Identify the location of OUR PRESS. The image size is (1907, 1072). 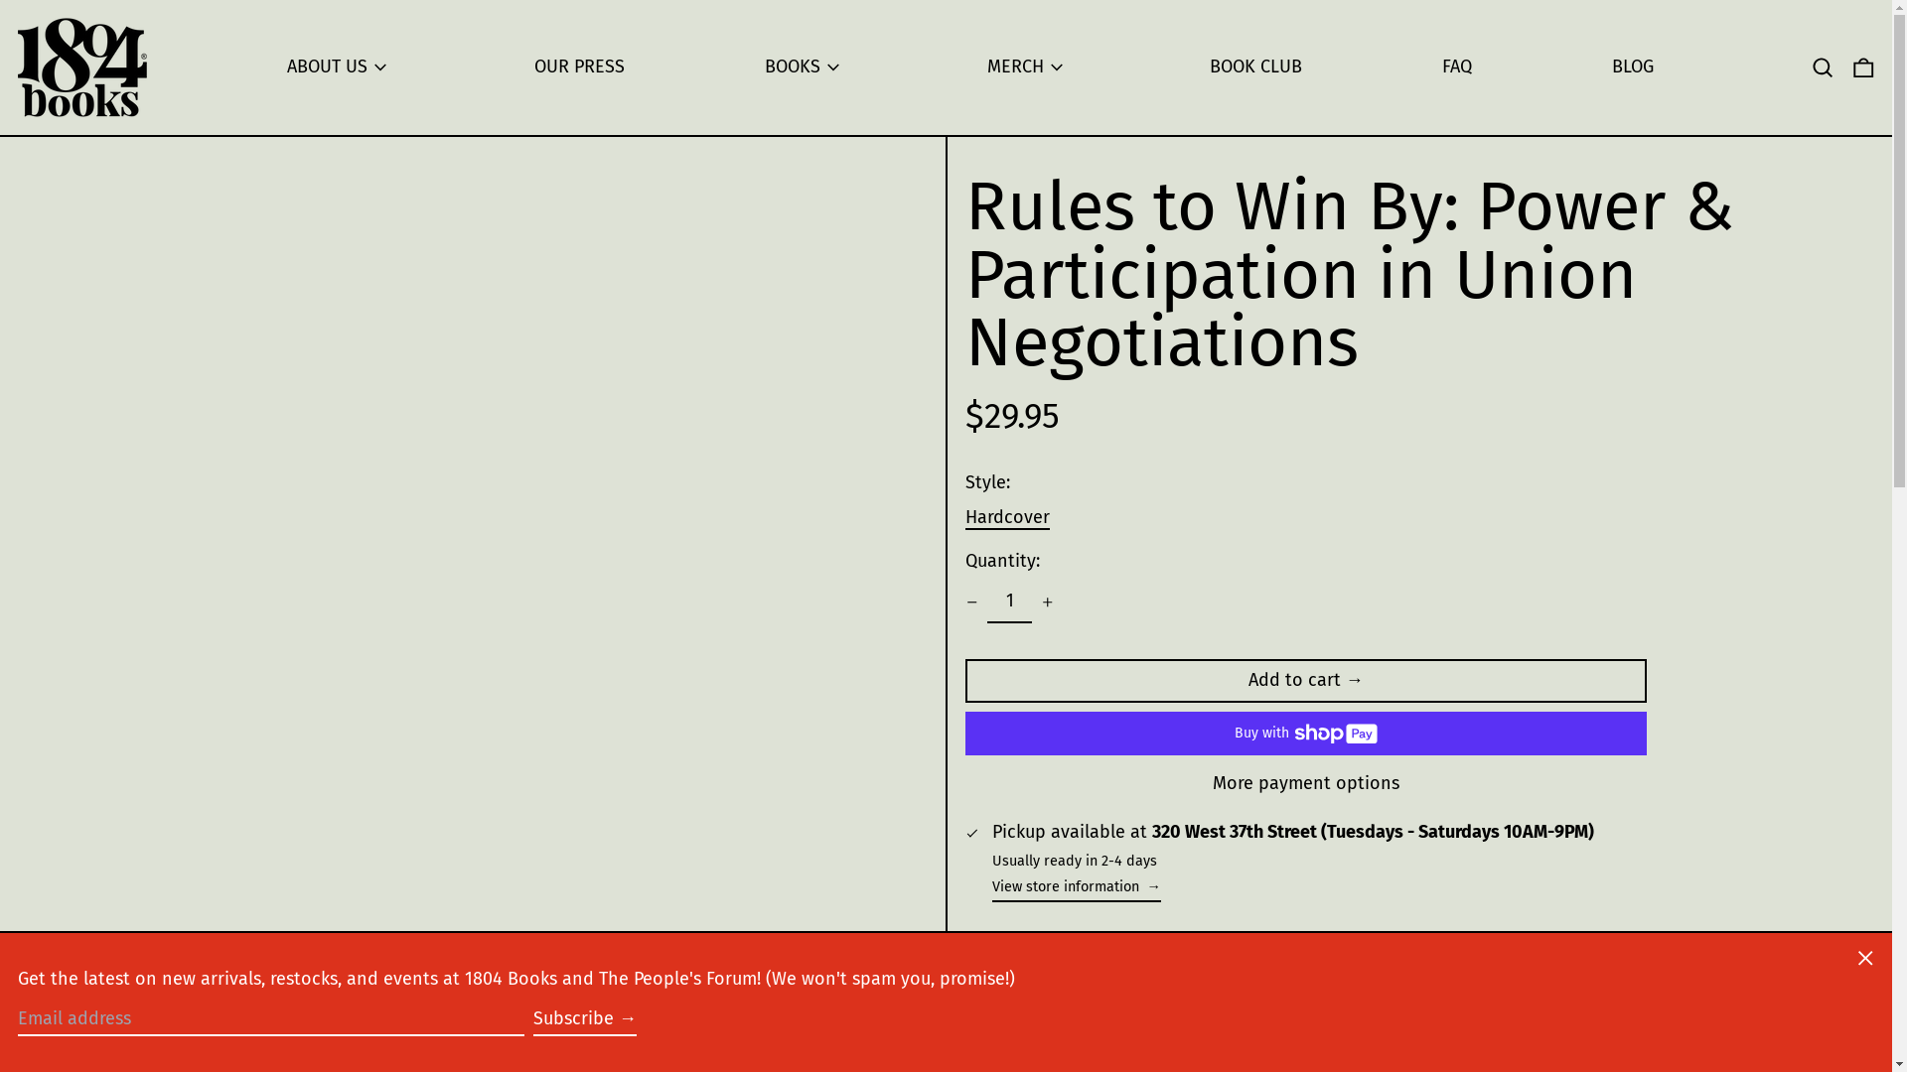
(580, 67).